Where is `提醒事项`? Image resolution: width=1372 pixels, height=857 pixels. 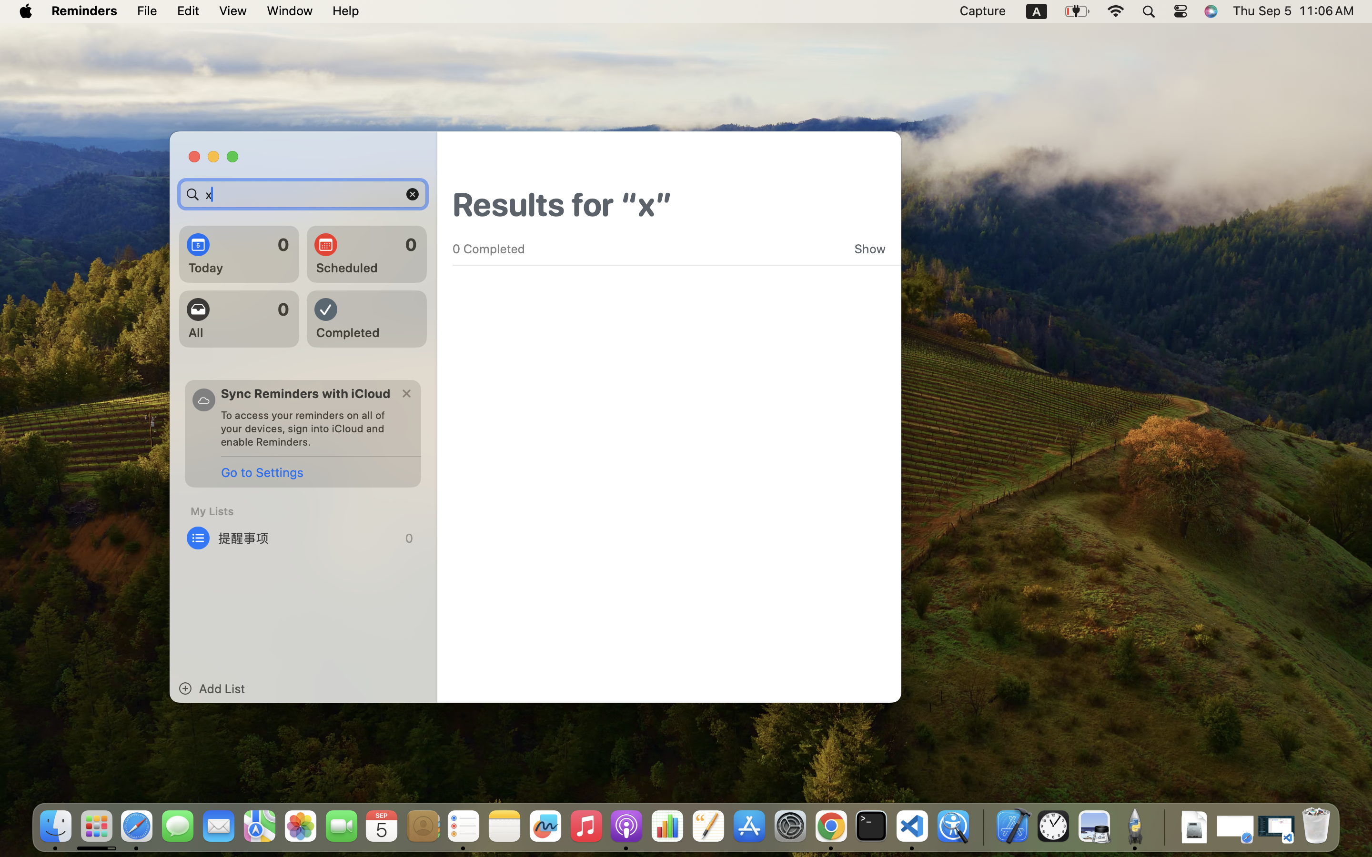 提醒事项 is located at coordinates (303, 538).